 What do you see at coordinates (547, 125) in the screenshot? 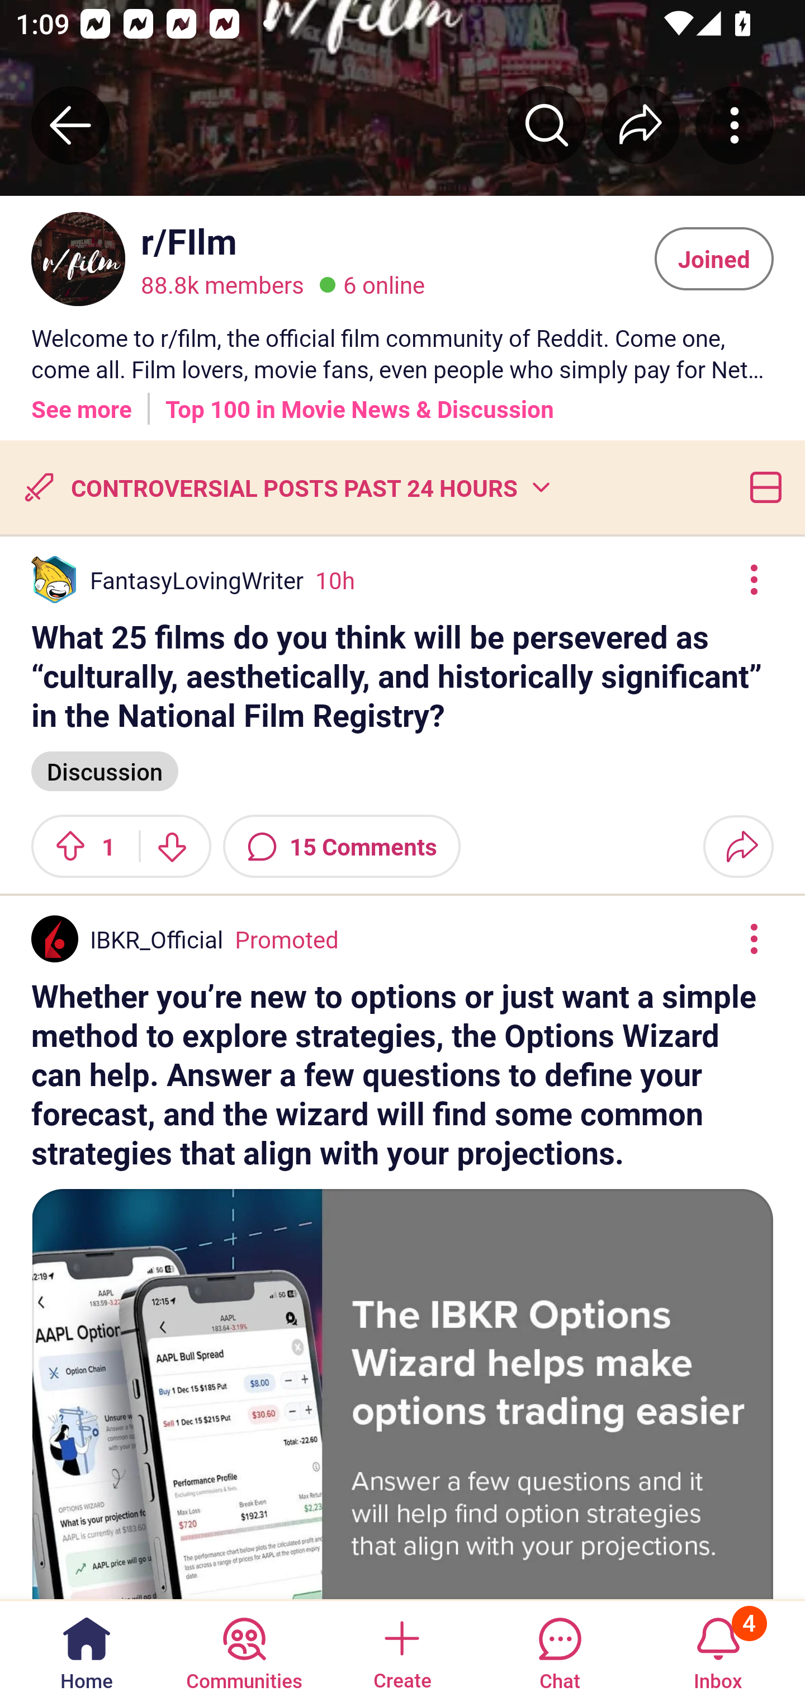
I see `Search r/﻿FIlm` at bounding box center [547, 125].